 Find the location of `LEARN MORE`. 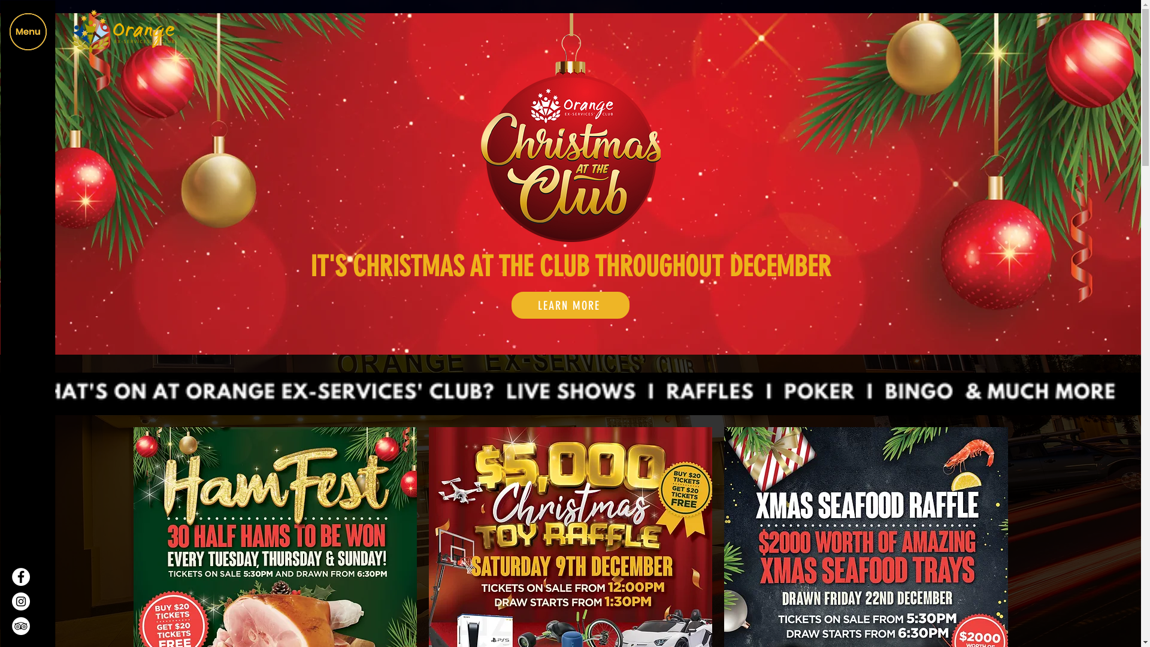

LEARN MORE is located at coordinates (570, 306).